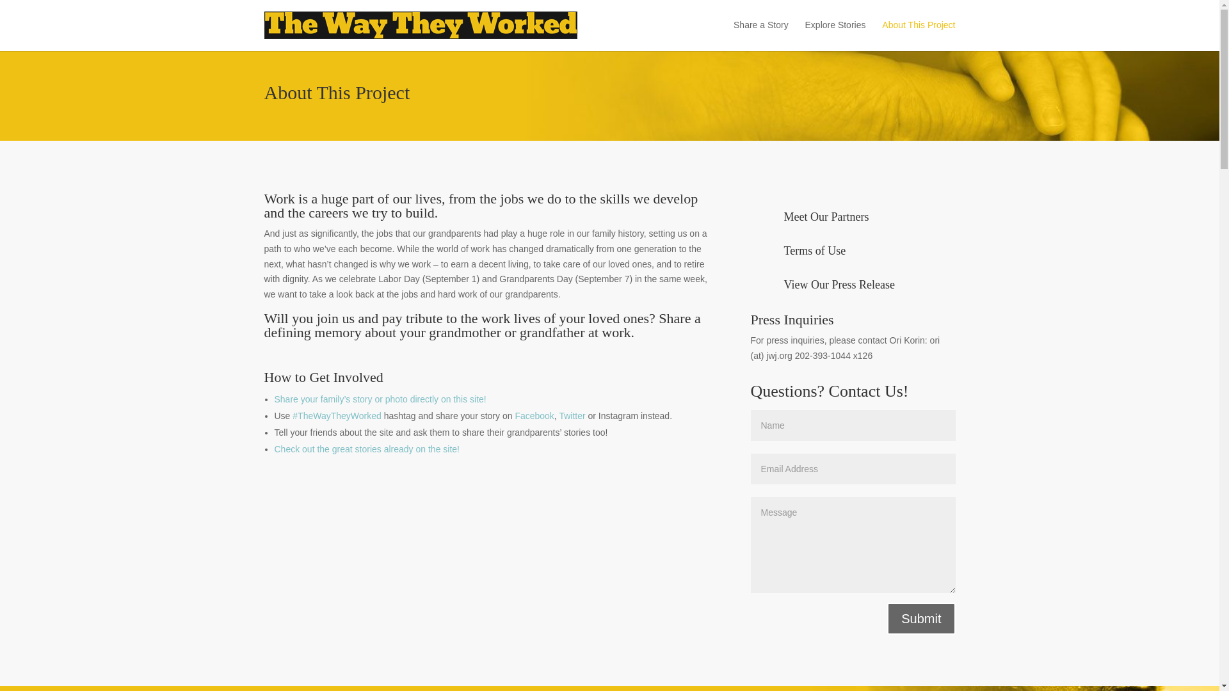  What do you see at coordinates (852, 425) in the screenshot?
I see `Name` at bounding box center [852, 425].